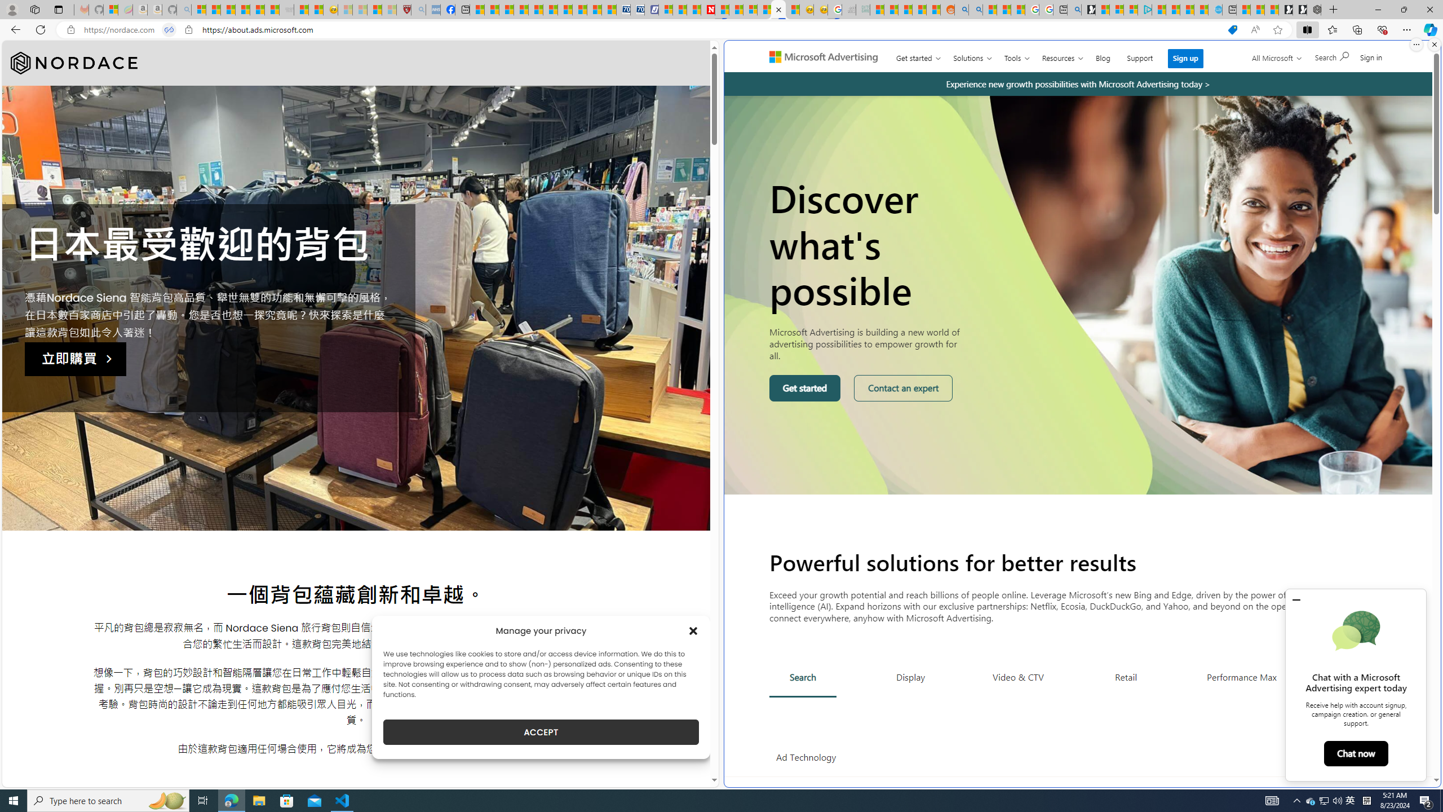 This screenshot has width=1443, height=812. What do you see at coordinates (1266, 61) in the screenshot?
I see `No, thanks` at bounding box center [1266, 61].